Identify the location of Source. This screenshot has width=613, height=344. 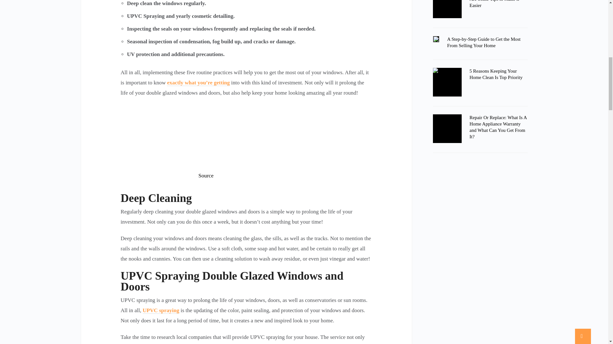
(206, 176).